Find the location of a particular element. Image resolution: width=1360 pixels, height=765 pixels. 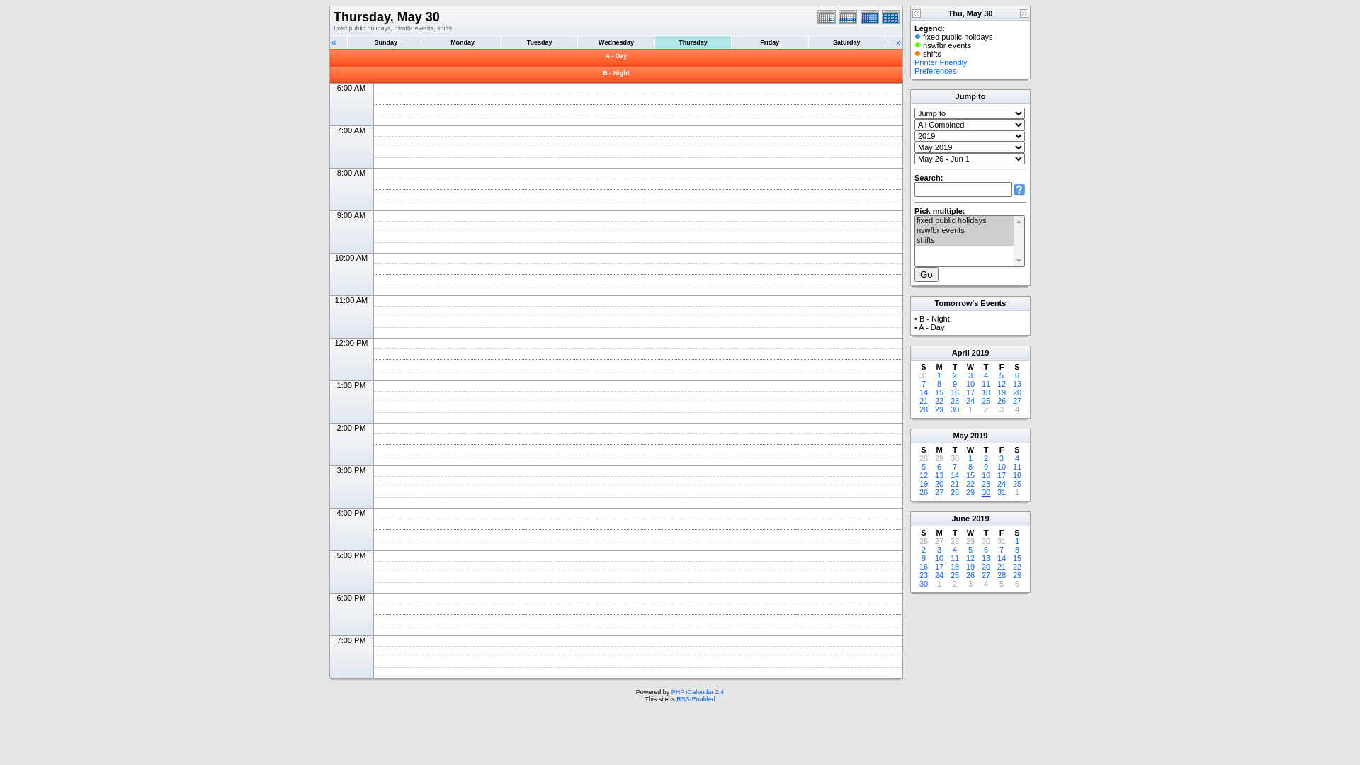

8 is located at coordinates (1017, 550).